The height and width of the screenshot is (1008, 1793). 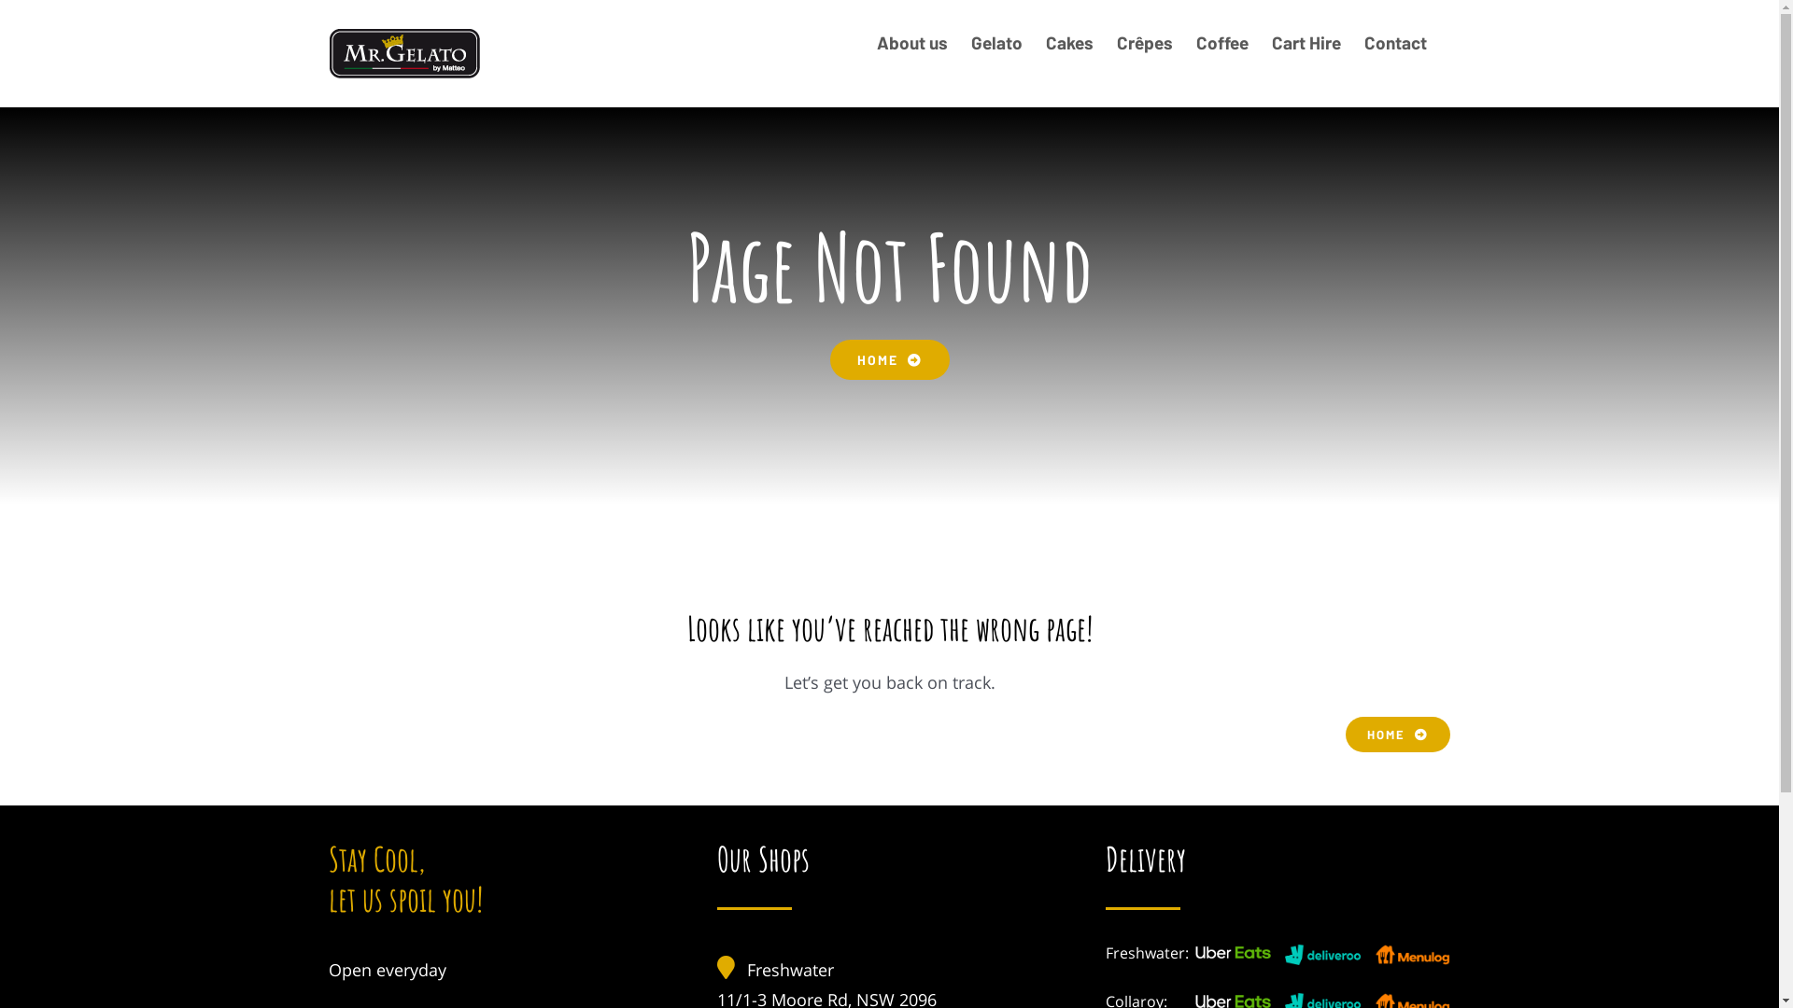 What do you see at coordinates (1221, 42) in the screenshot?
I see `Coffee` at bounding box center [1221, 42].